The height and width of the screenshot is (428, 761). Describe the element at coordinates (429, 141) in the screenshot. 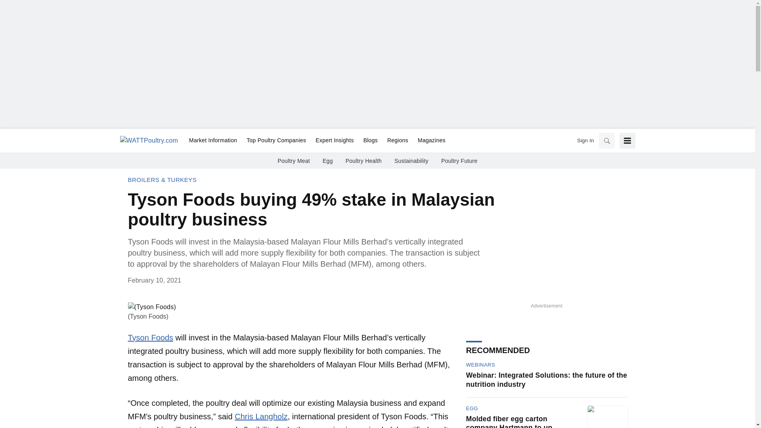

I see `Magazines` at that location.